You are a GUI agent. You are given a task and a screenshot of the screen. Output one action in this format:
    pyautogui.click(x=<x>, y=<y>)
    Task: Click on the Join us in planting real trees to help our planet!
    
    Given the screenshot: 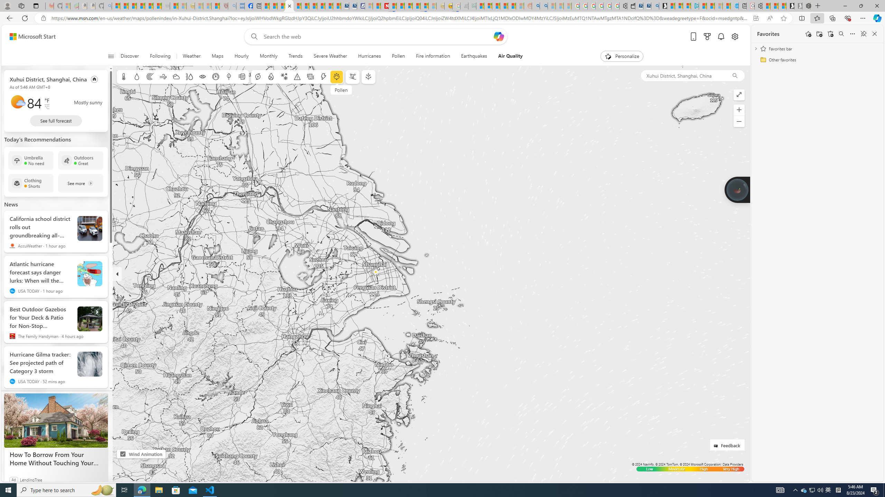 What is the action you would take?
    pyautogui.click(x=737, y=189)
    